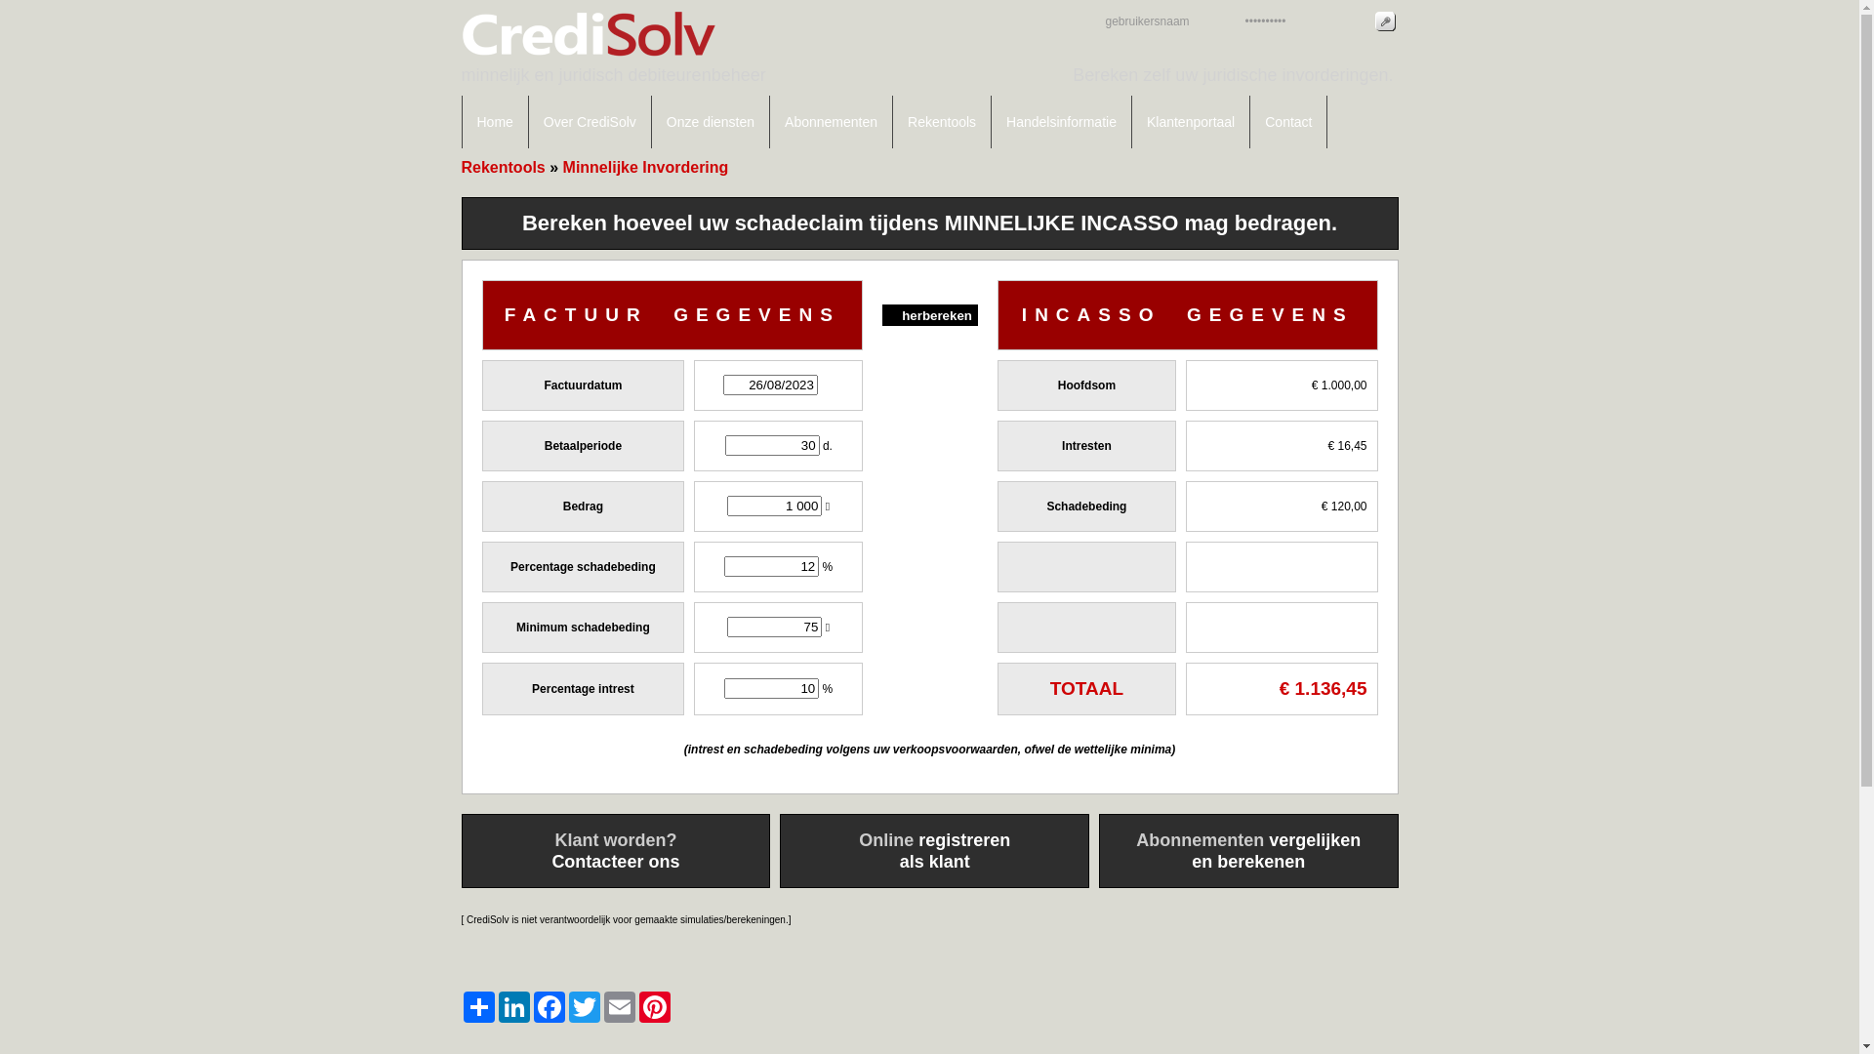 This screenshot has width=1874, height=1054. Describe the element at coordinates (1288, 122) in the screenshot. I see `Contact` at that location.